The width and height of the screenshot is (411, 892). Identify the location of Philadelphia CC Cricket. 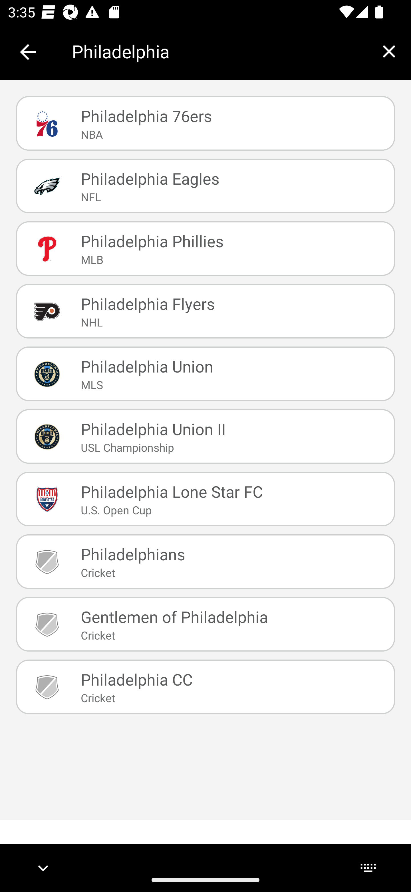
(205, 687).